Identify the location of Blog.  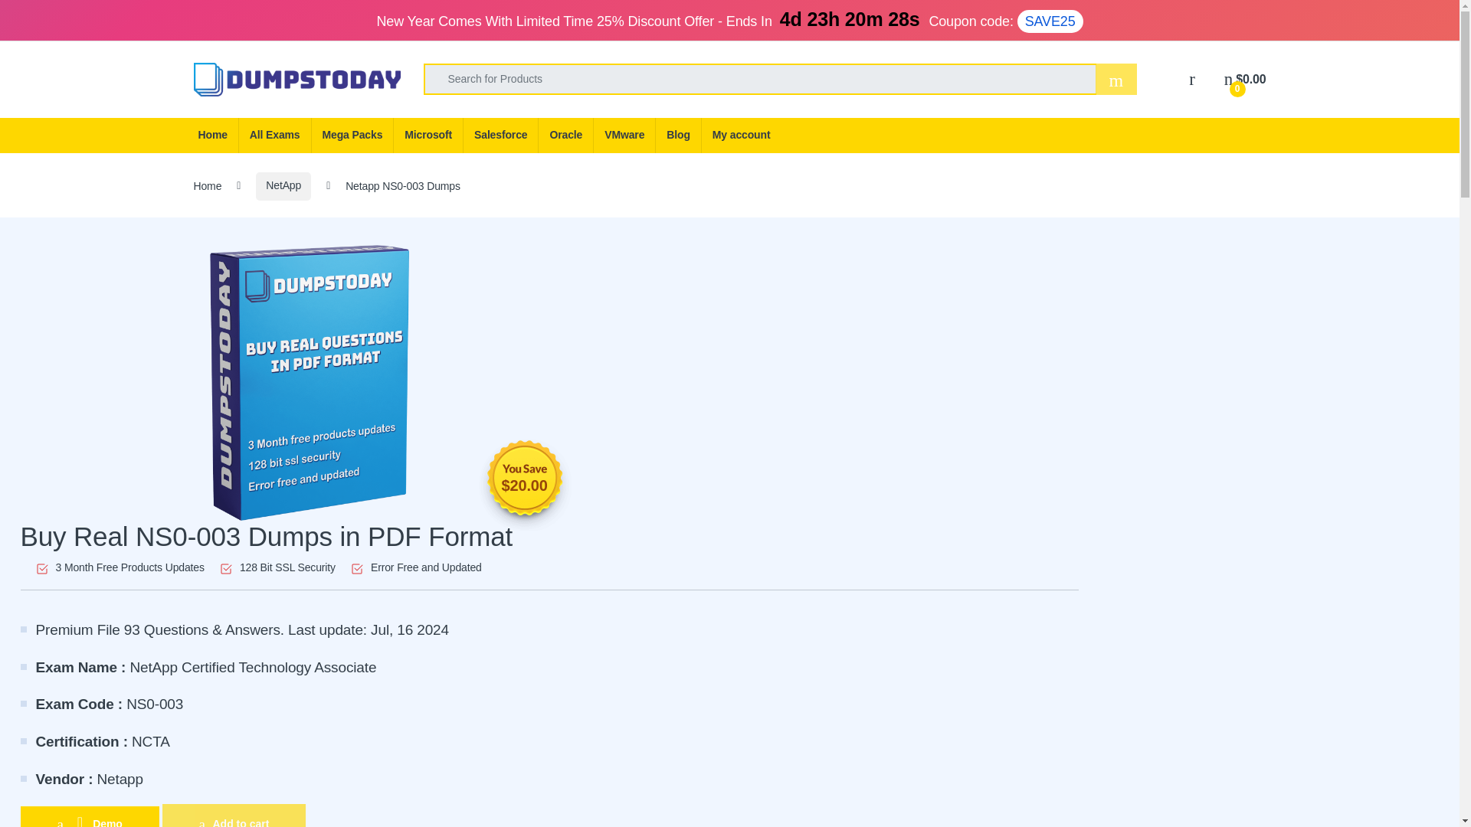
(677, 135).